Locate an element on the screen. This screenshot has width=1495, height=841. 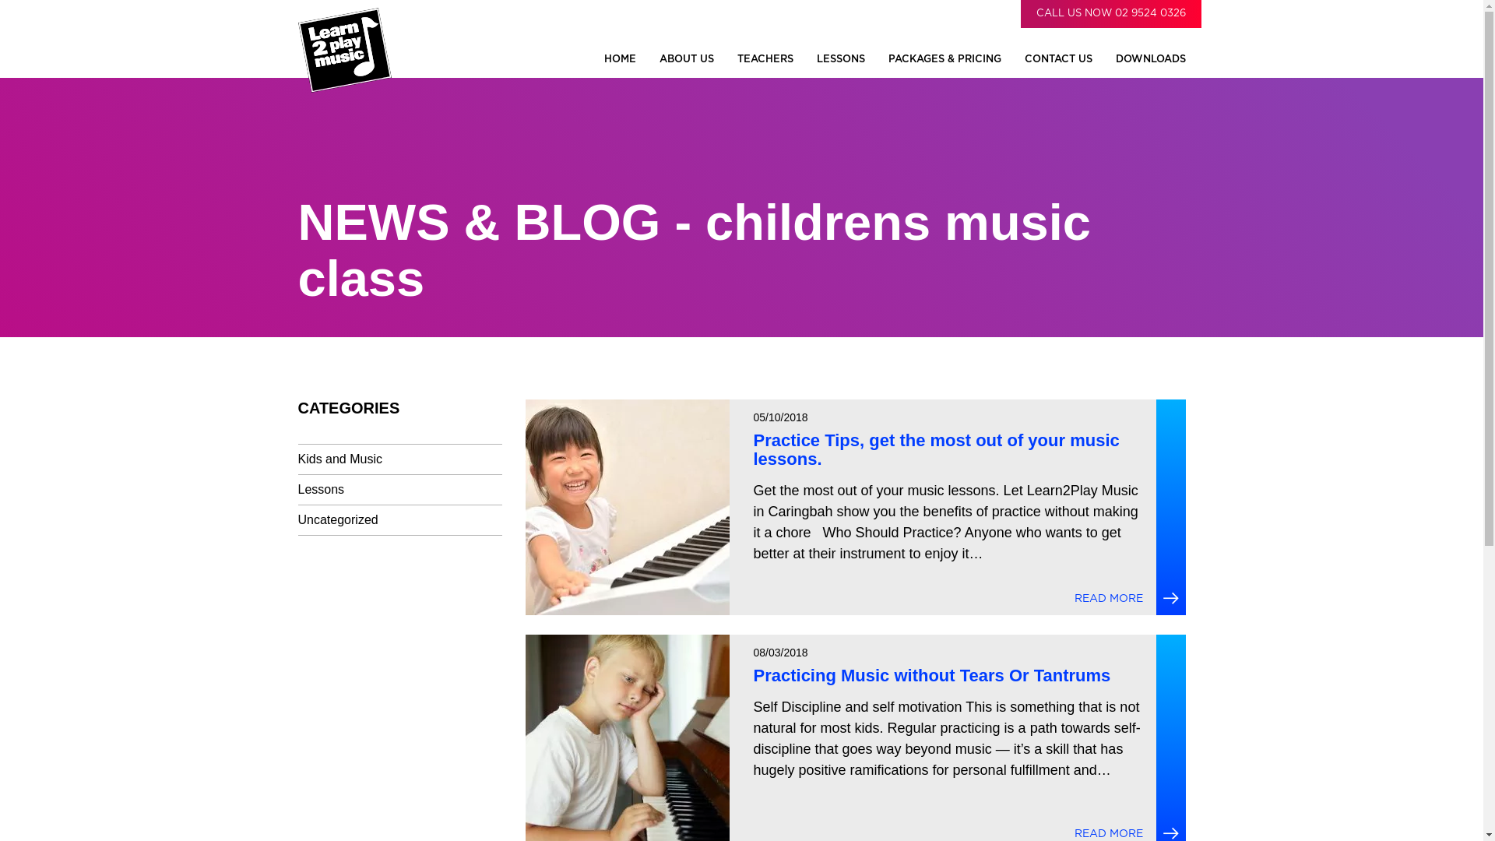
DOWNLOADS is located at coordinates (1150, 59).